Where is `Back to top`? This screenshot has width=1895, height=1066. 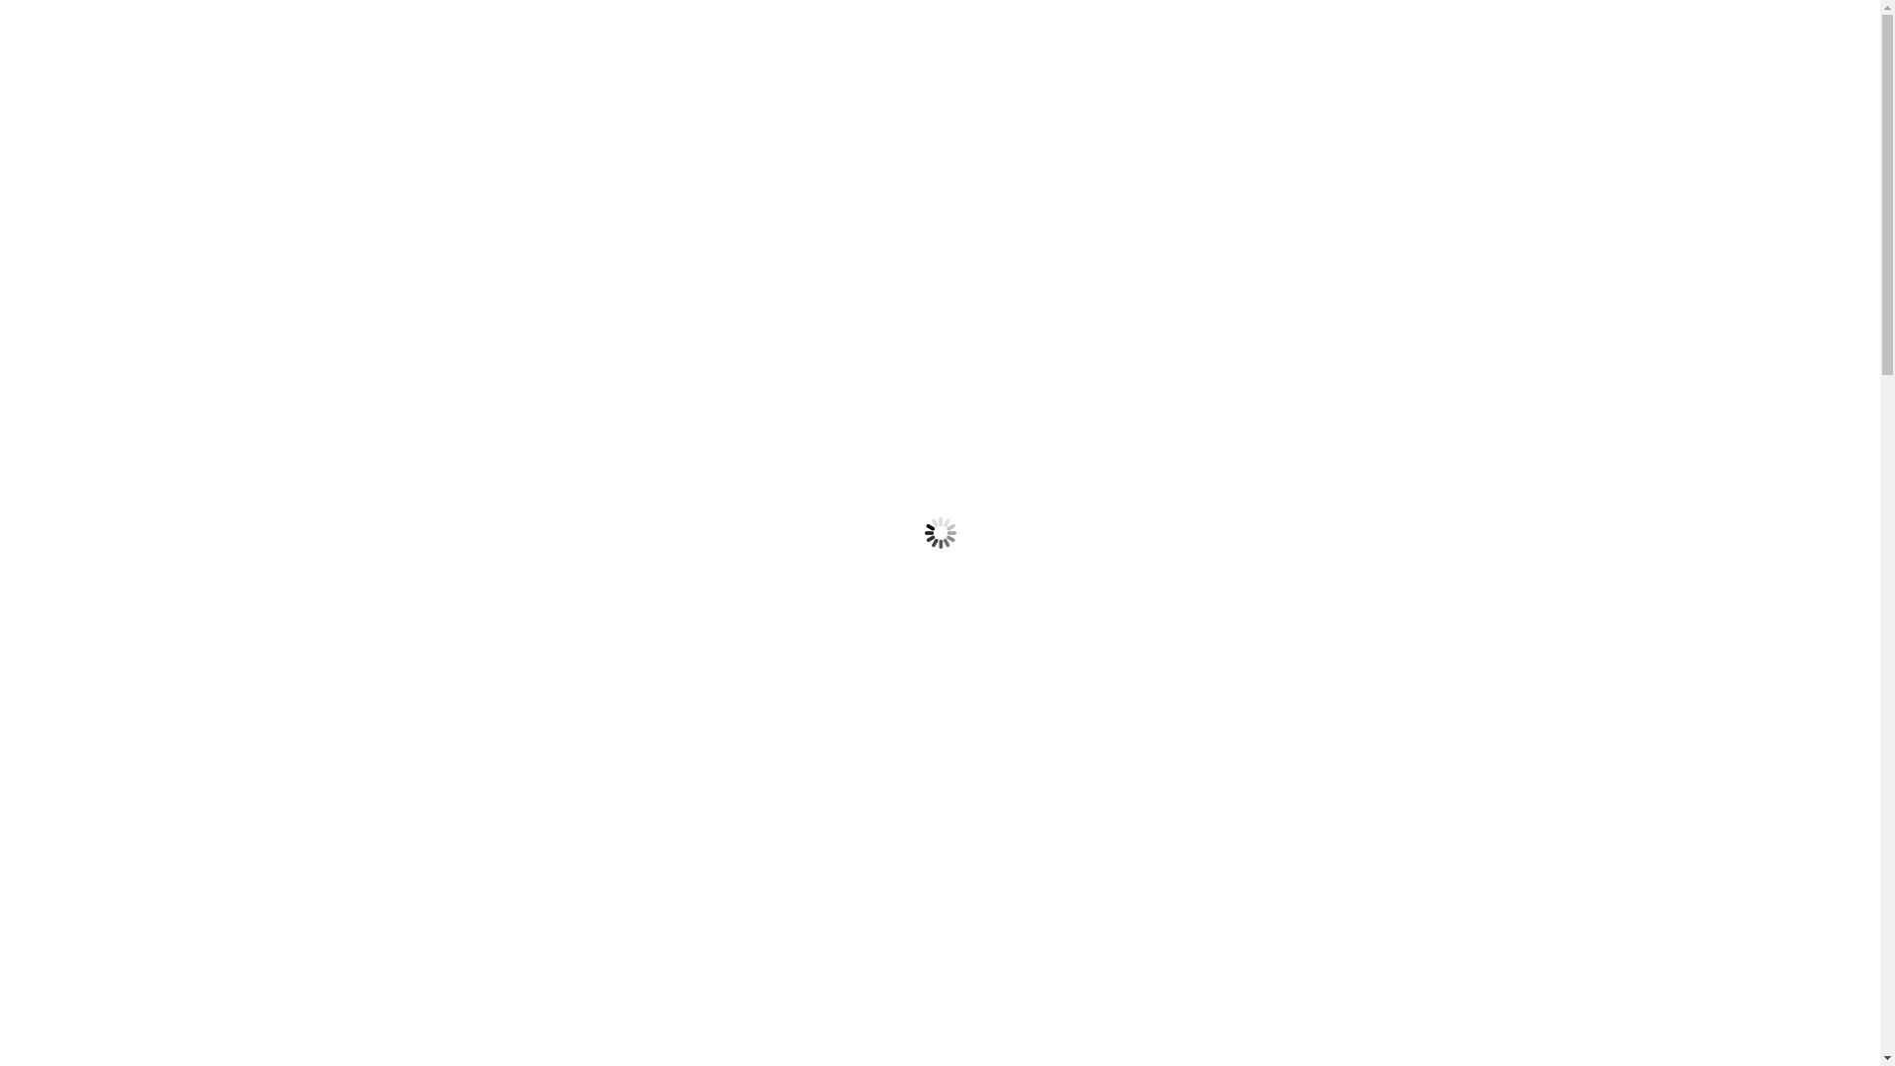 Back to top is located at coordinates (1562, 1002).